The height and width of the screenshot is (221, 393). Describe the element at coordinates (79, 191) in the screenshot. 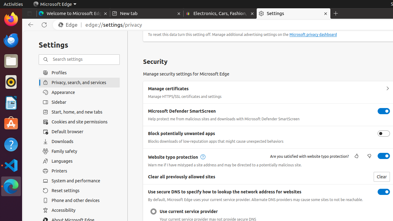

I see `Reset settings` at that location.